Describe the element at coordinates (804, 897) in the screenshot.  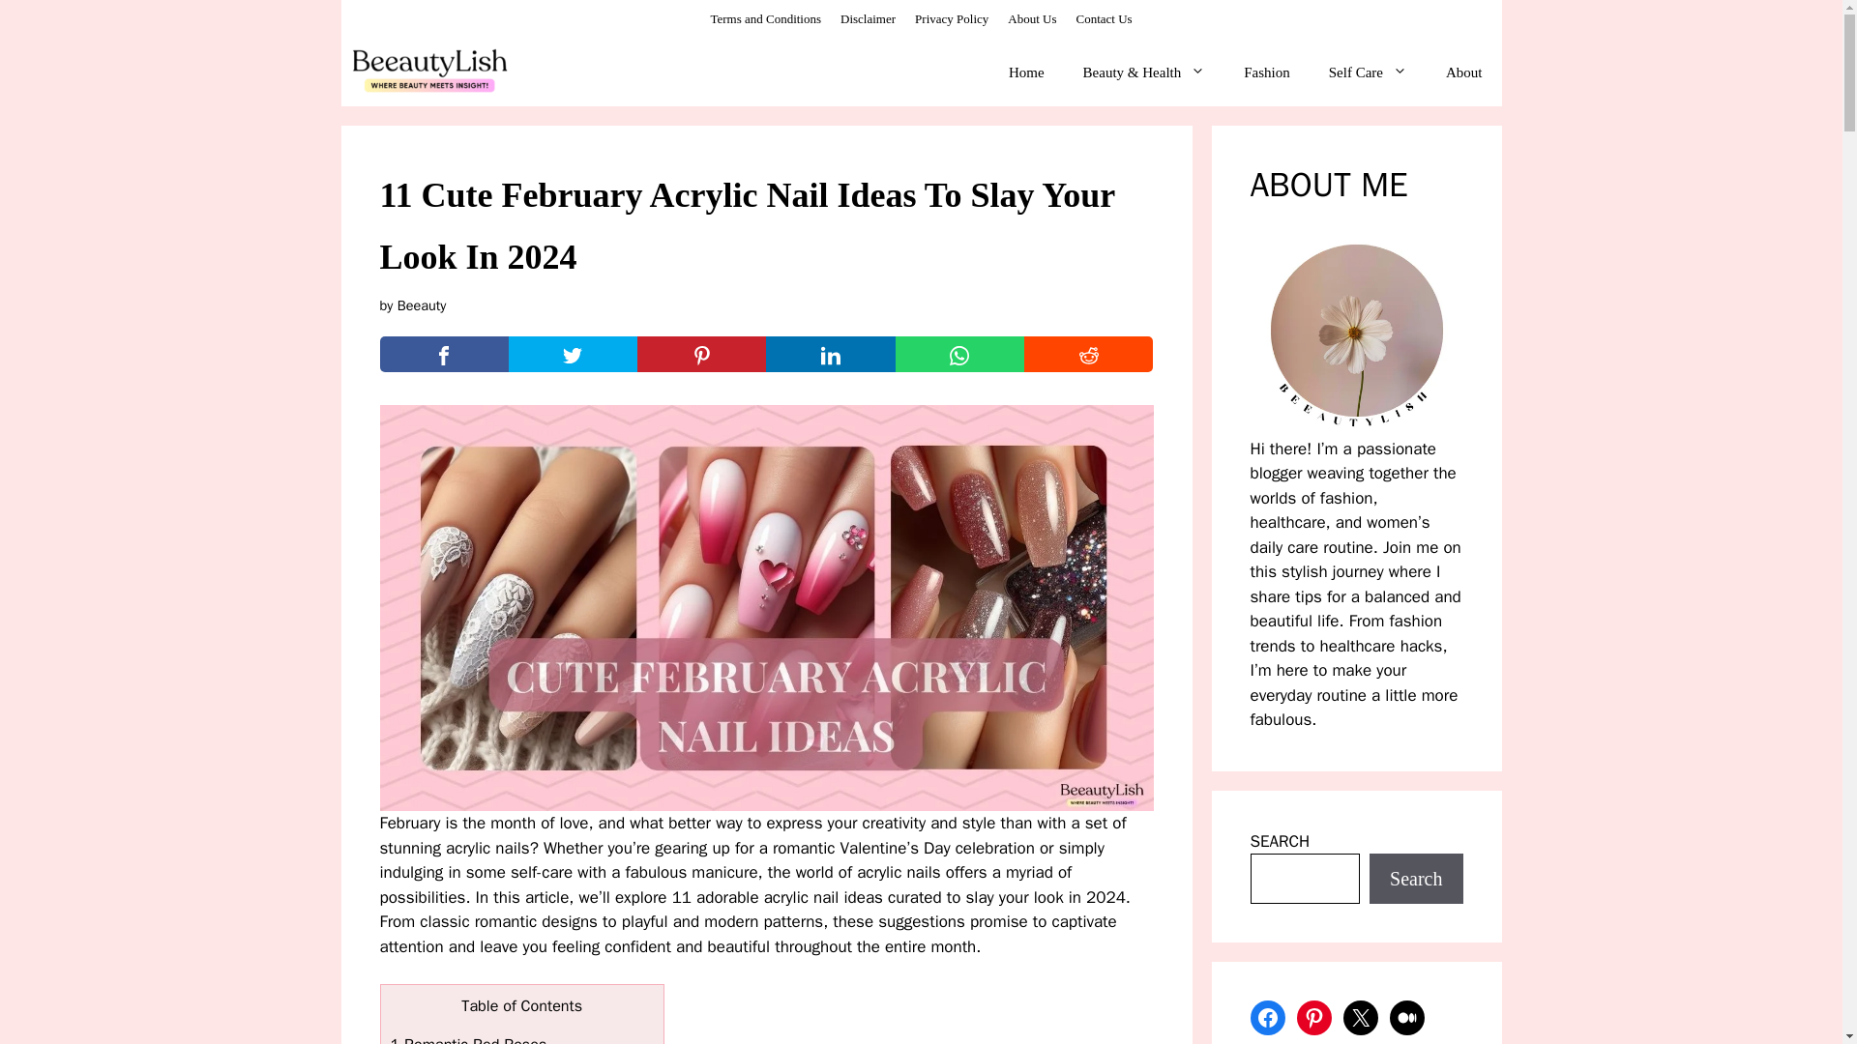
I see `acrylic nail` at that location.